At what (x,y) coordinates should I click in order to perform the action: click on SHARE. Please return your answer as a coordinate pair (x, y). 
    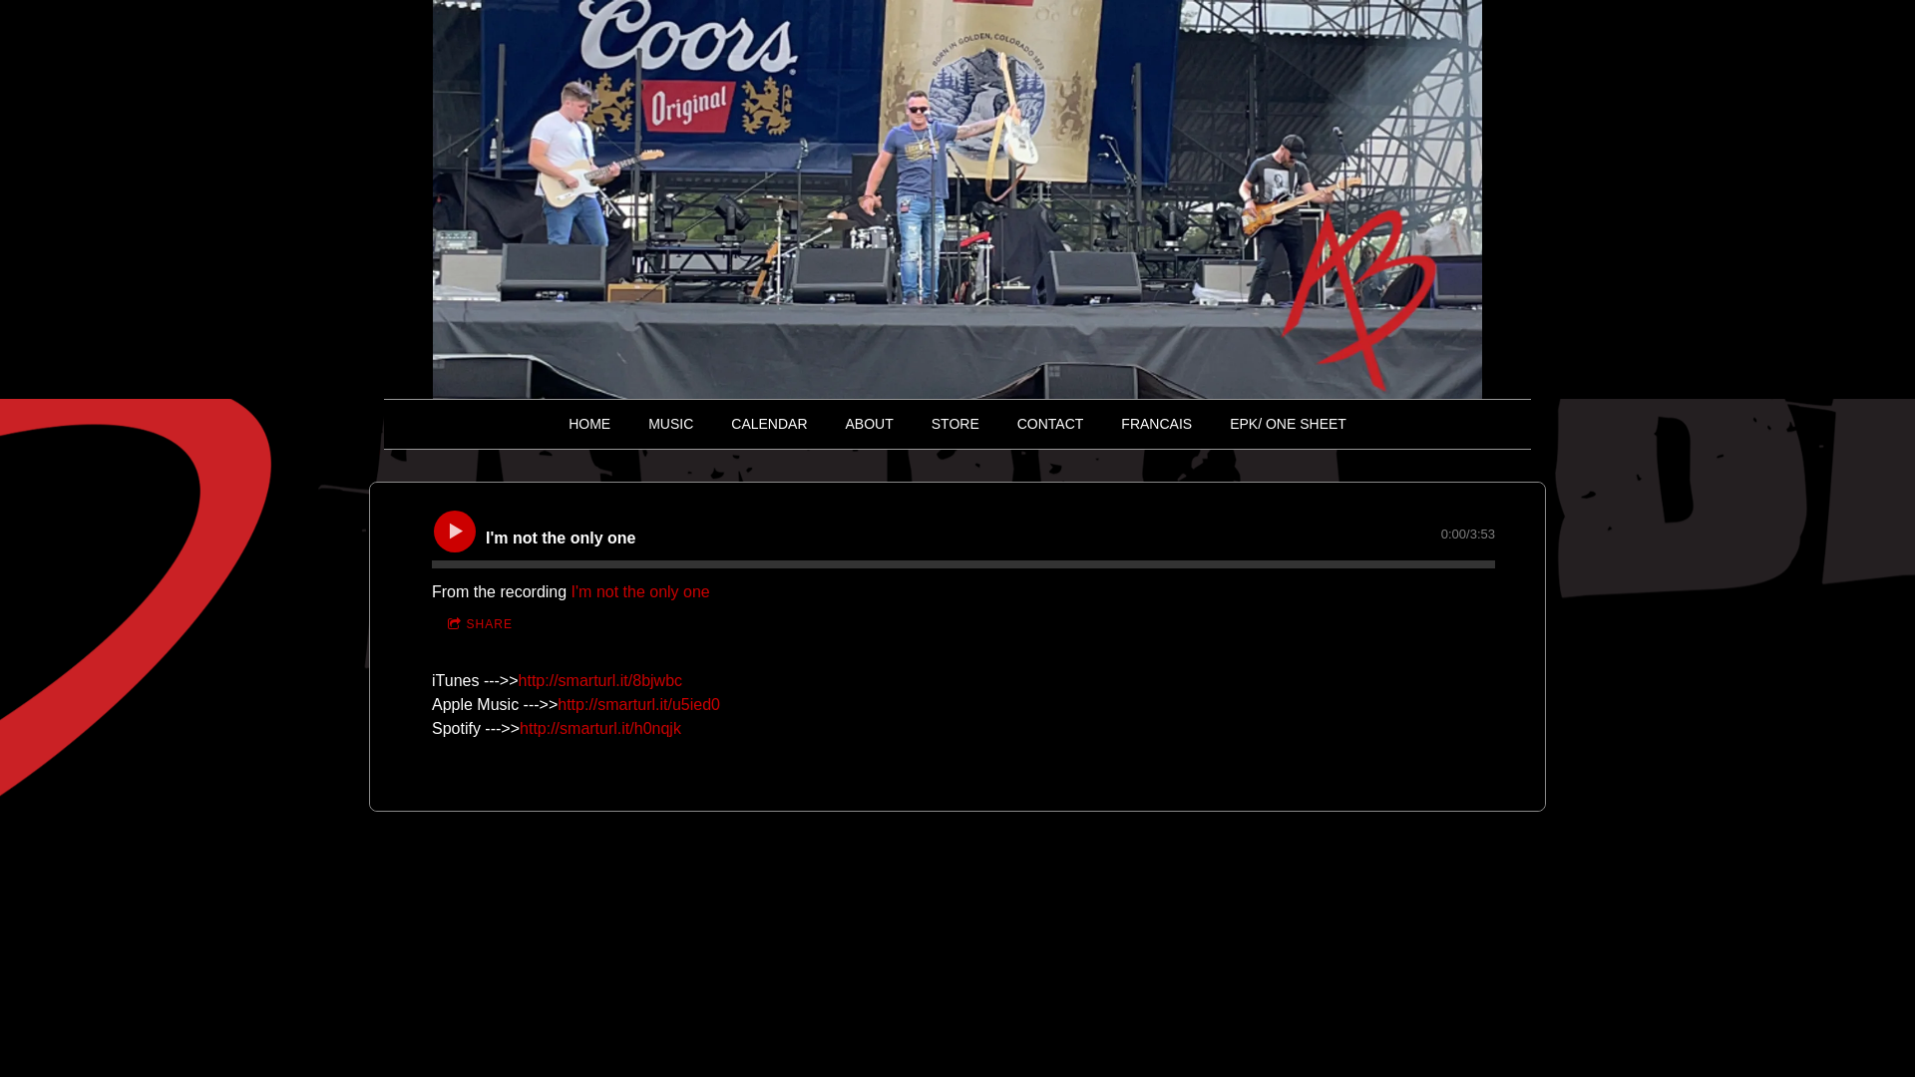
    Looking at the image, I should click on (480, 624).